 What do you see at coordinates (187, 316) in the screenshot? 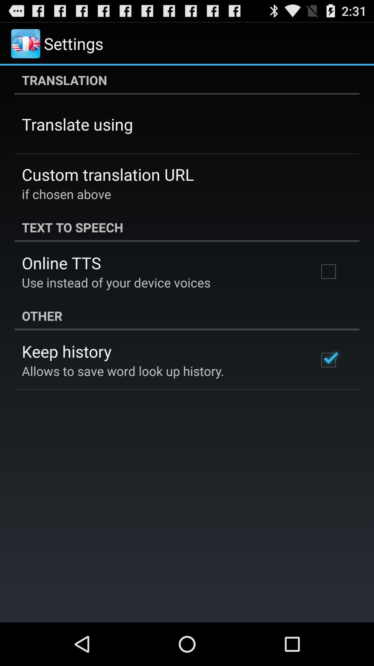
I see `flip to other icon` at bounding box center [187, 316].